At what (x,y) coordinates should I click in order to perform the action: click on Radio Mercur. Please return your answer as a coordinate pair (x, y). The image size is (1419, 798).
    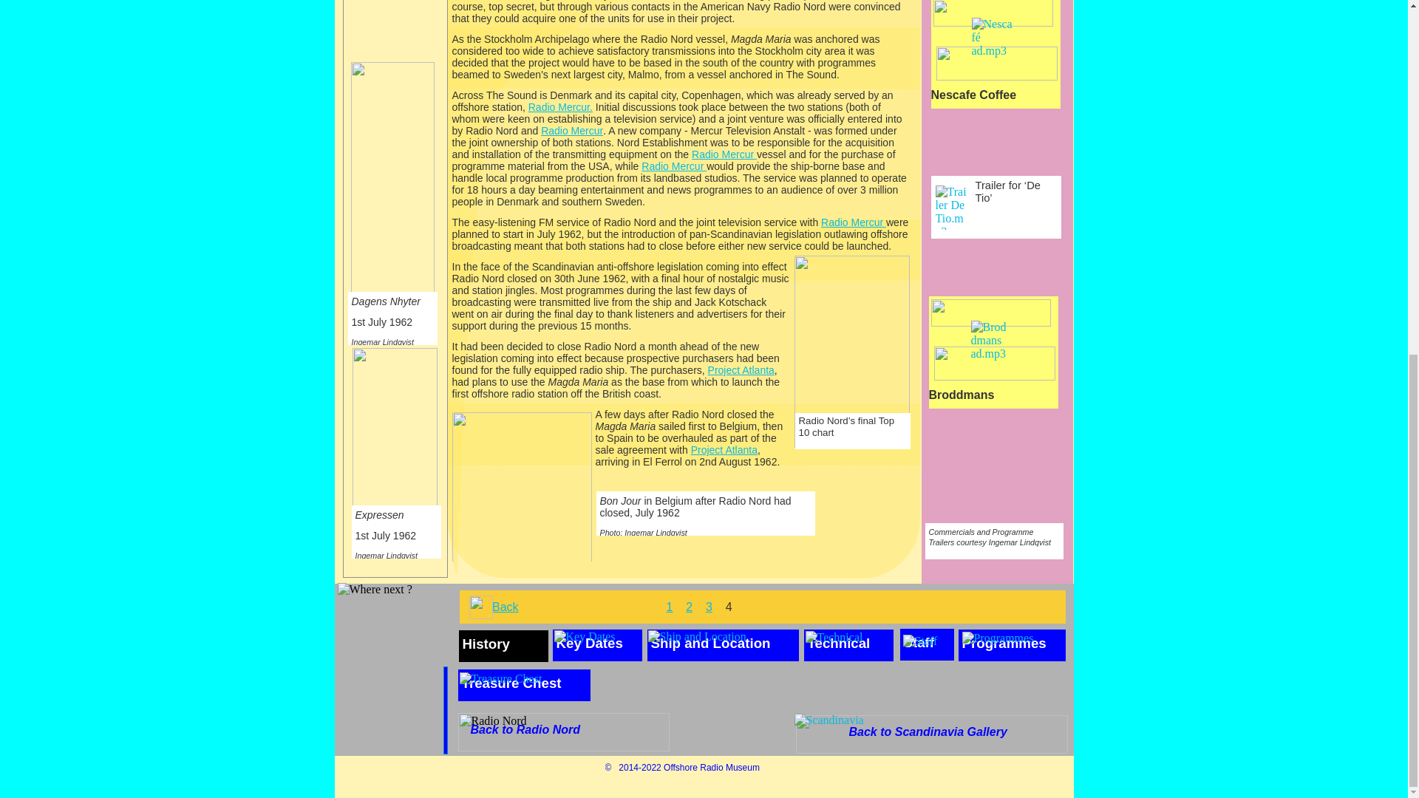
    Looking at the image, I should click on (853, 222).